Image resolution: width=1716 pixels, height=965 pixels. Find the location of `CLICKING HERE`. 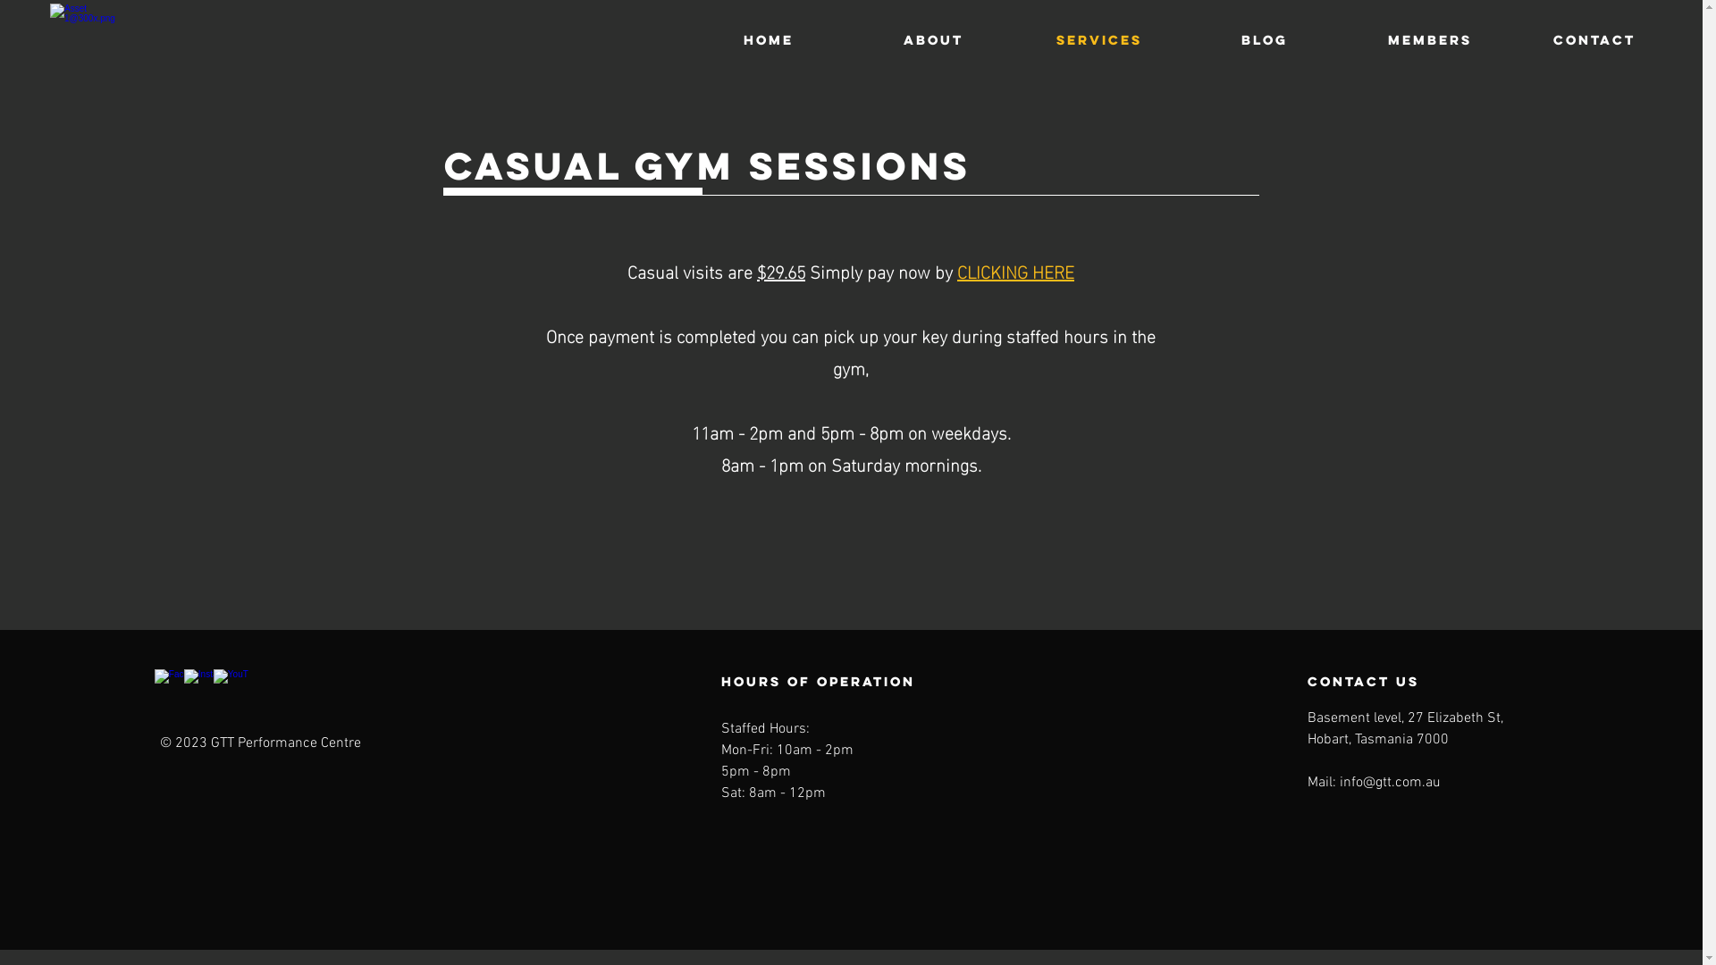

CLICKING HERE is located at coordinates (1015, 270).